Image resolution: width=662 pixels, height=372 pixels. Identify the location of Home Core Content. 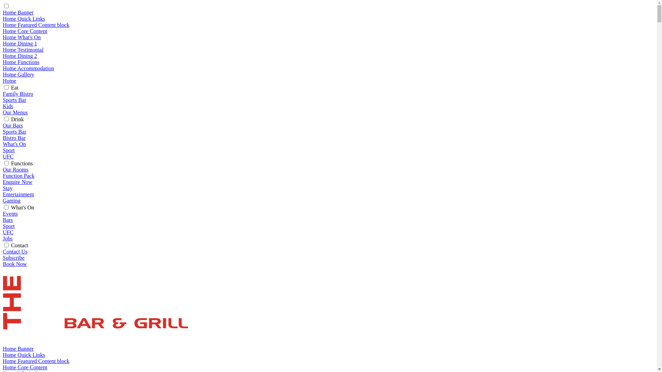
(25, 31).